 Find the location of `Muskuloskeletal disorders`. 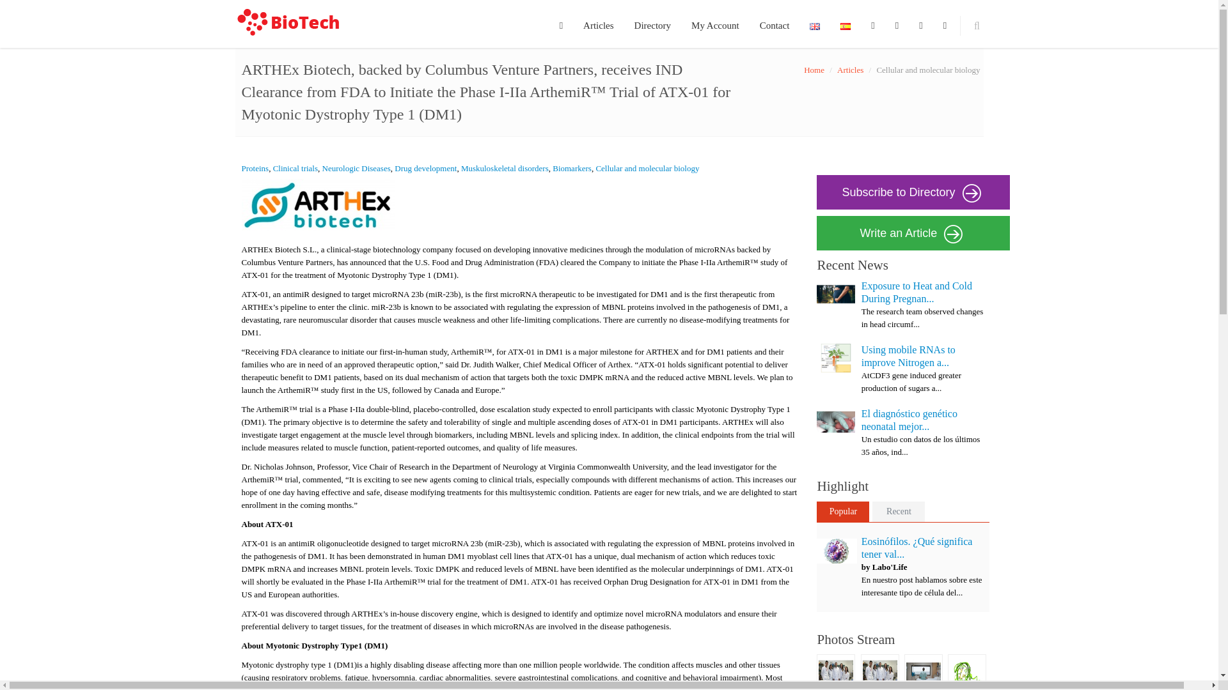

Muskuloskeletal disorders is located at coordinates (505, 168).